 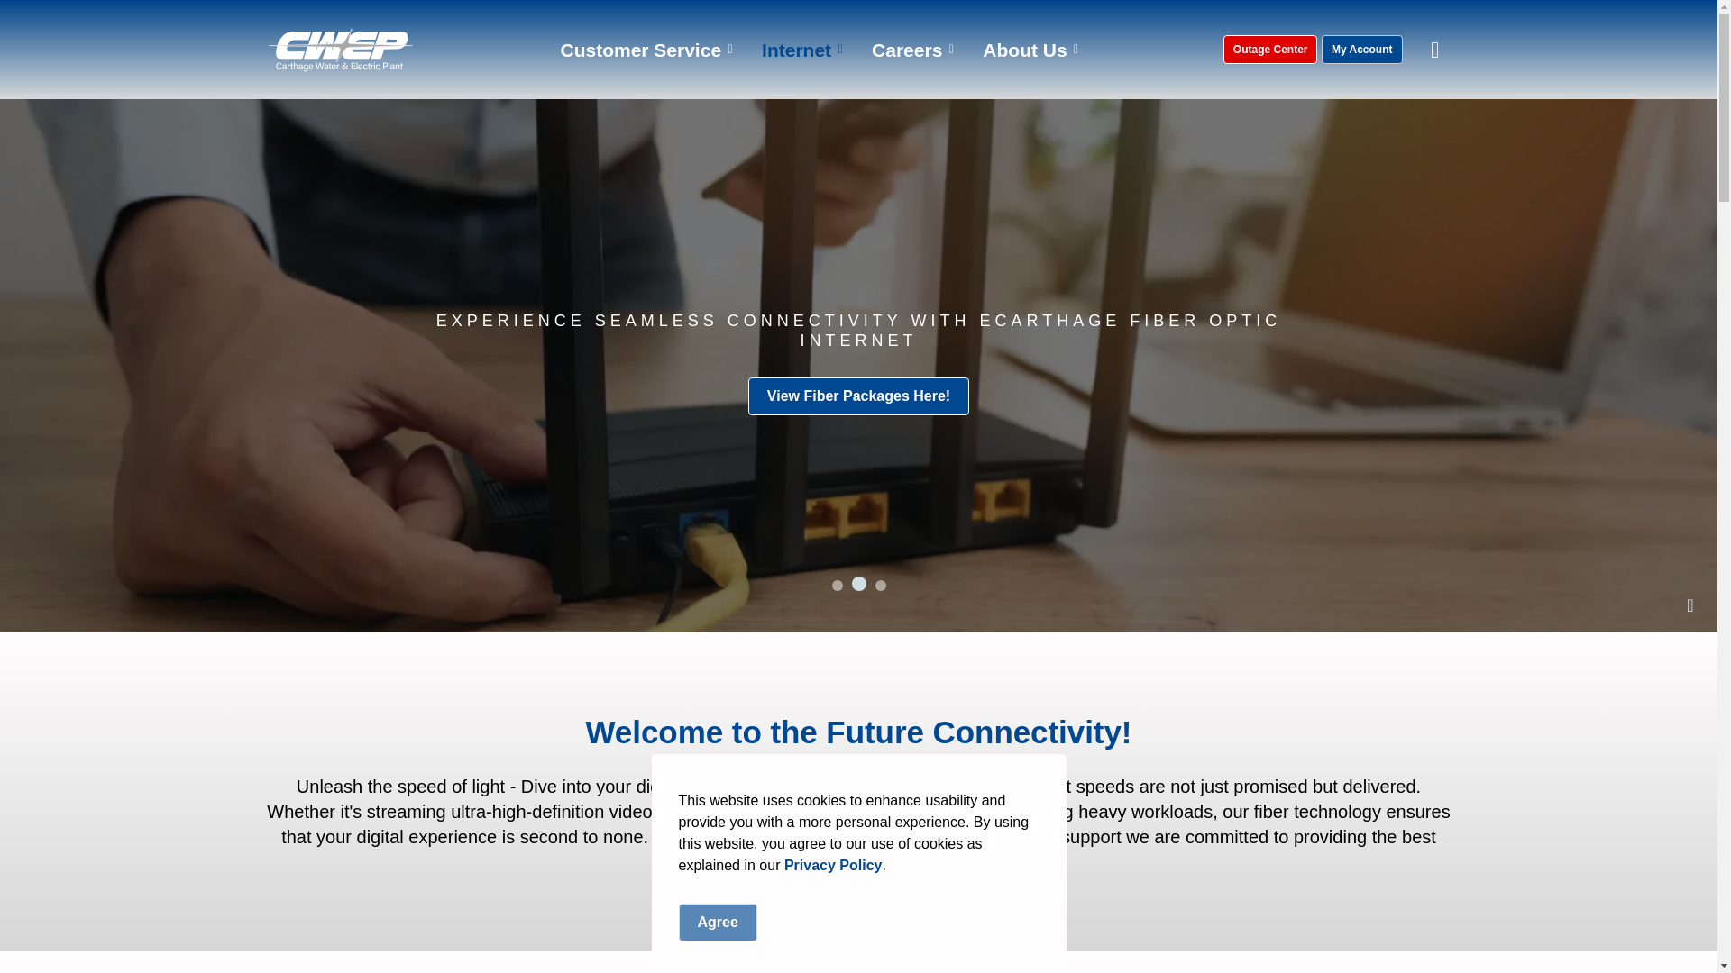 I want to click on About Us, so click(x=1022, y=50).